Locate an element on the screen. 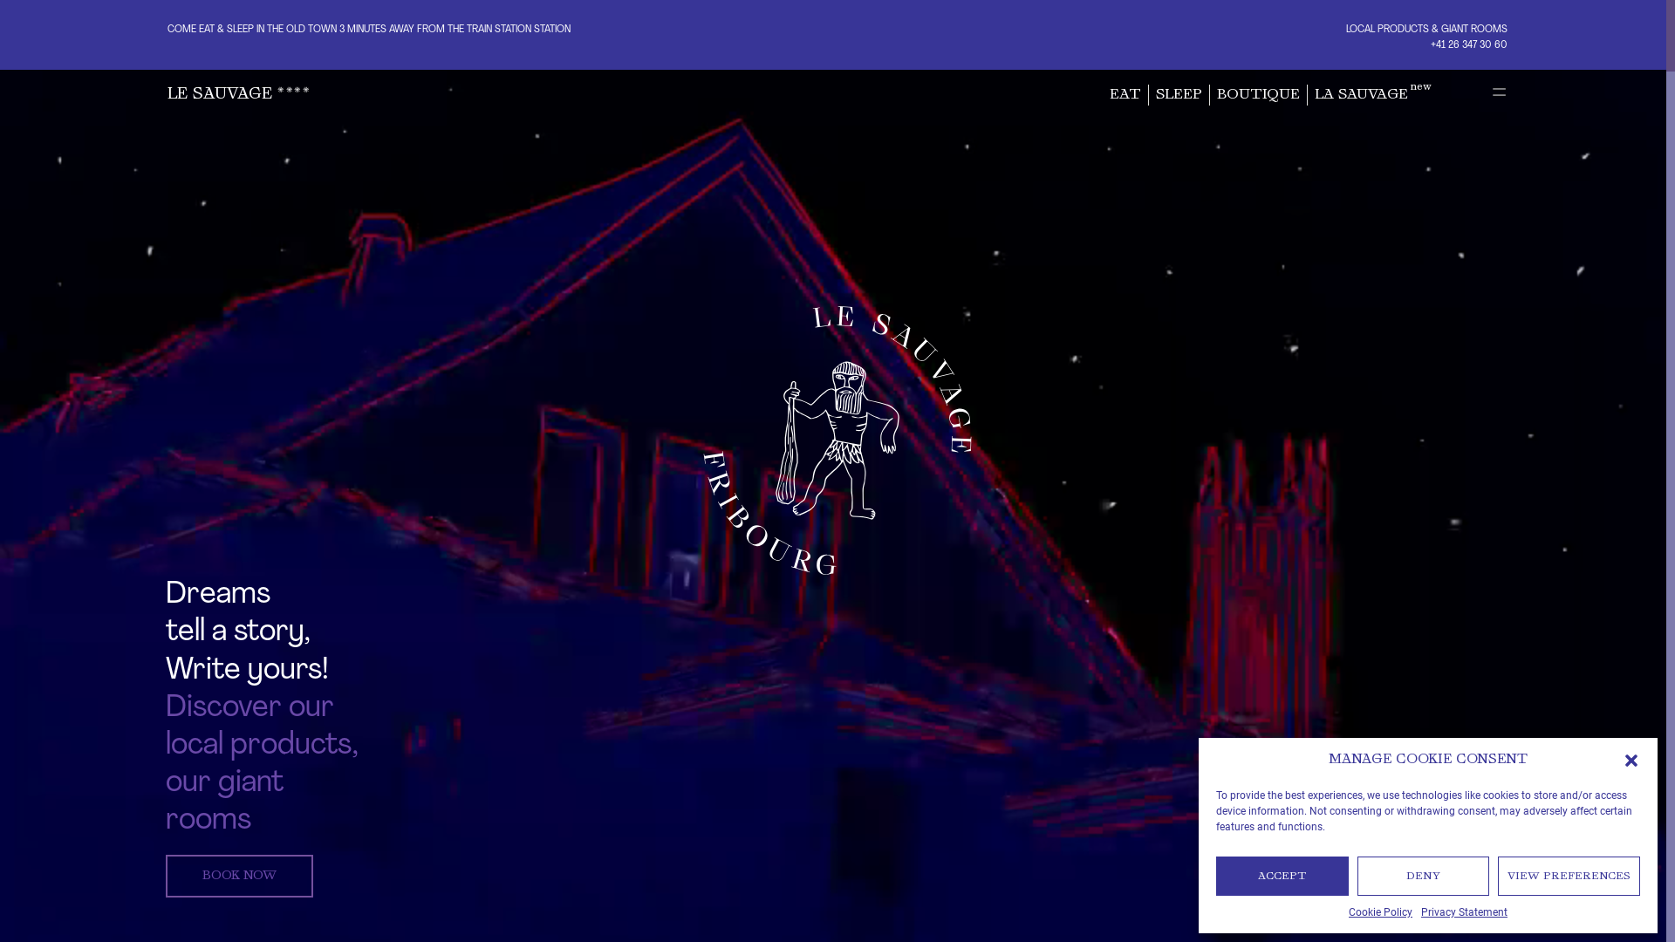 This screenshot has height=942, width=1675. Privacy Statement is located at coordinates (1464, 912).